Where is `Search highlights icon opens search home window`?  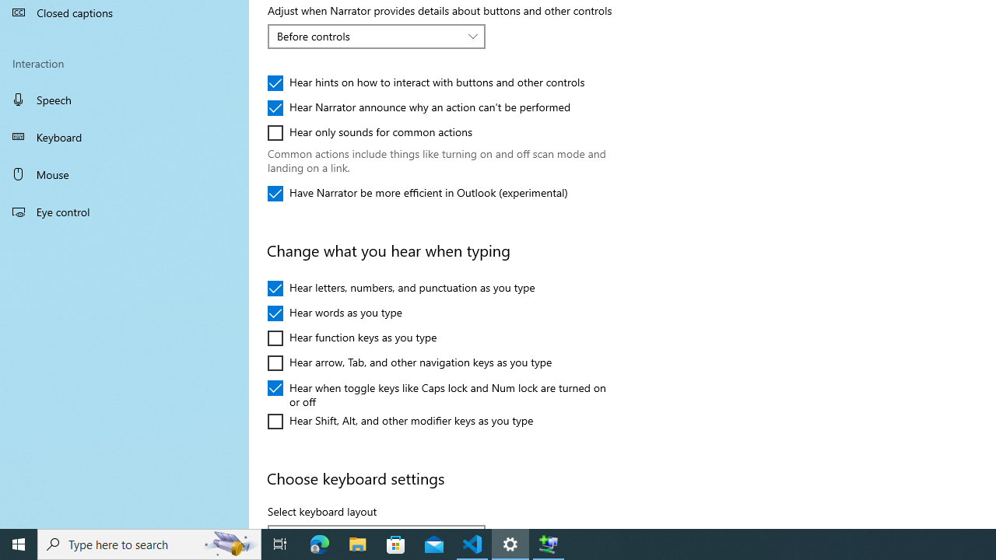 Search highlights icon opens search home window is located at coordinates (230, 544).